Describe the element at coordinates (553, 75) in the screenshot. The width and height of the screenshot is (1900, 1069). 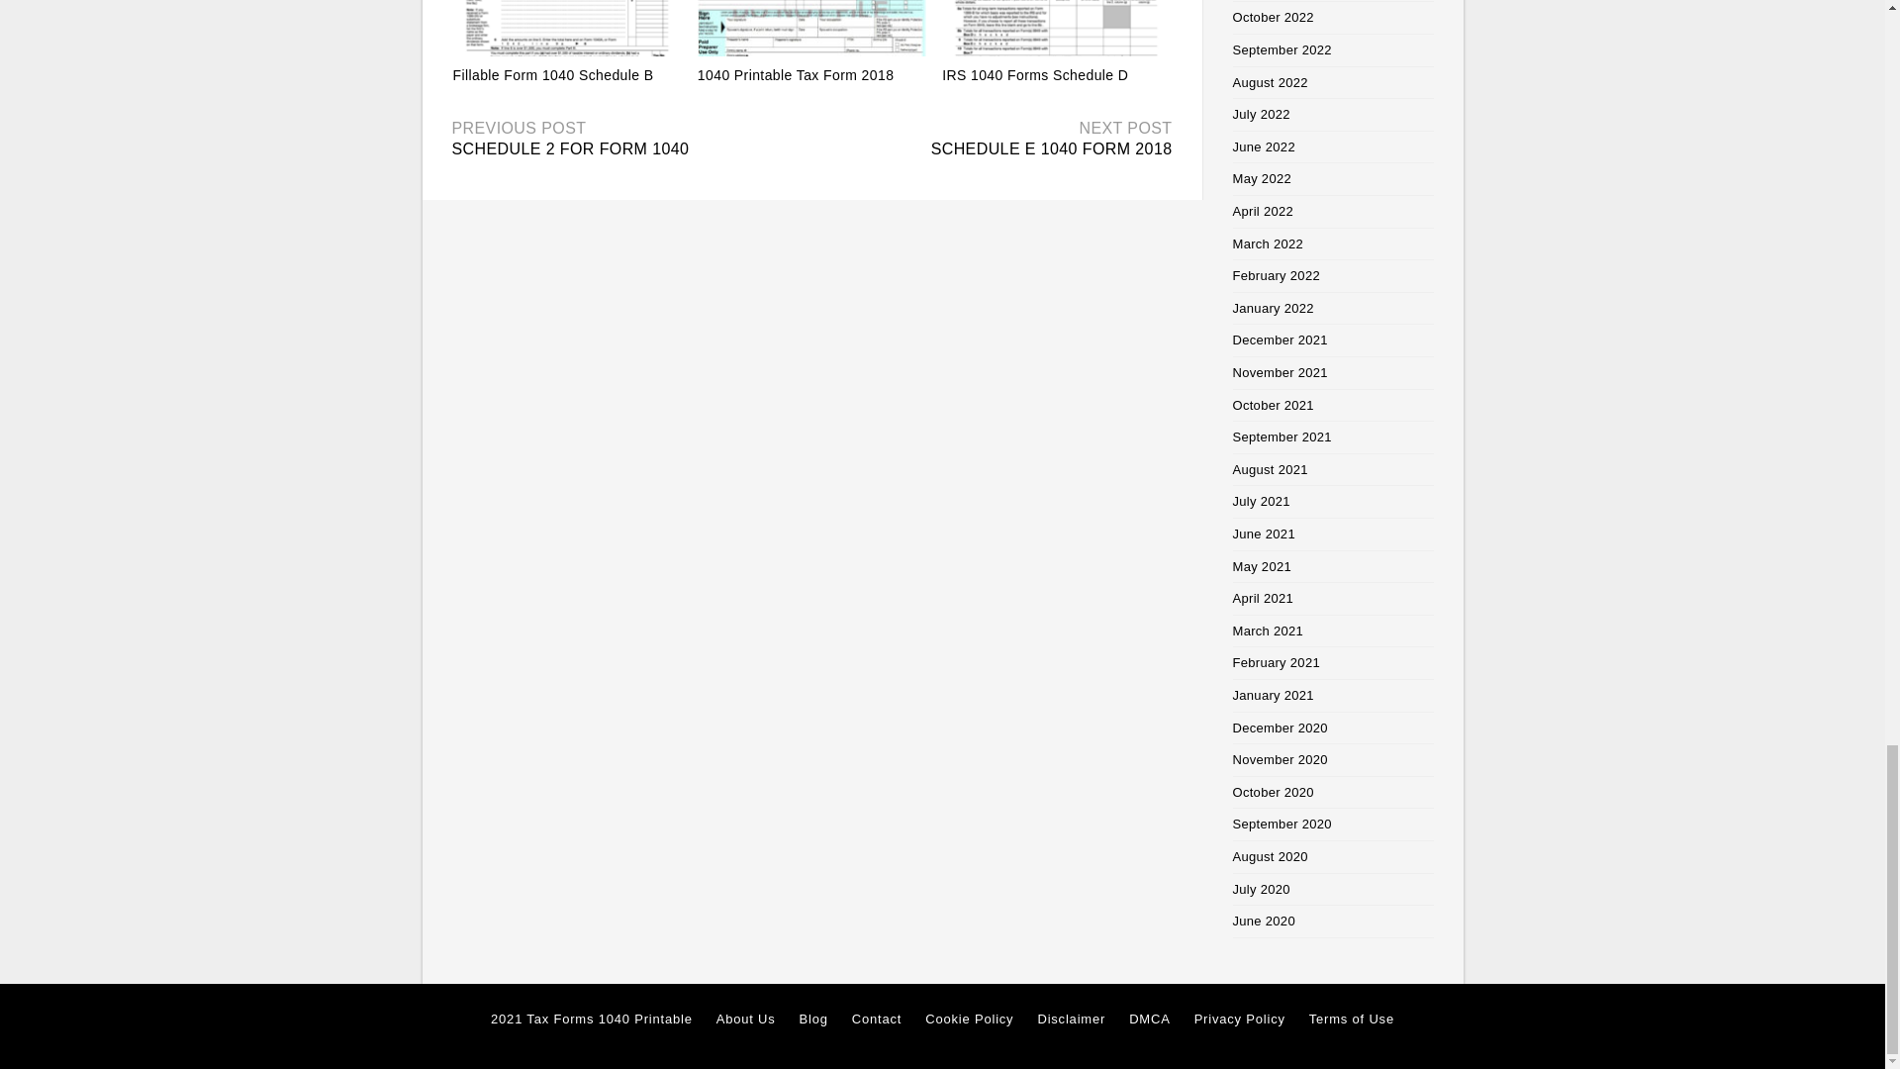
I see `Fillable Form 1040 Schedule B` at that location.